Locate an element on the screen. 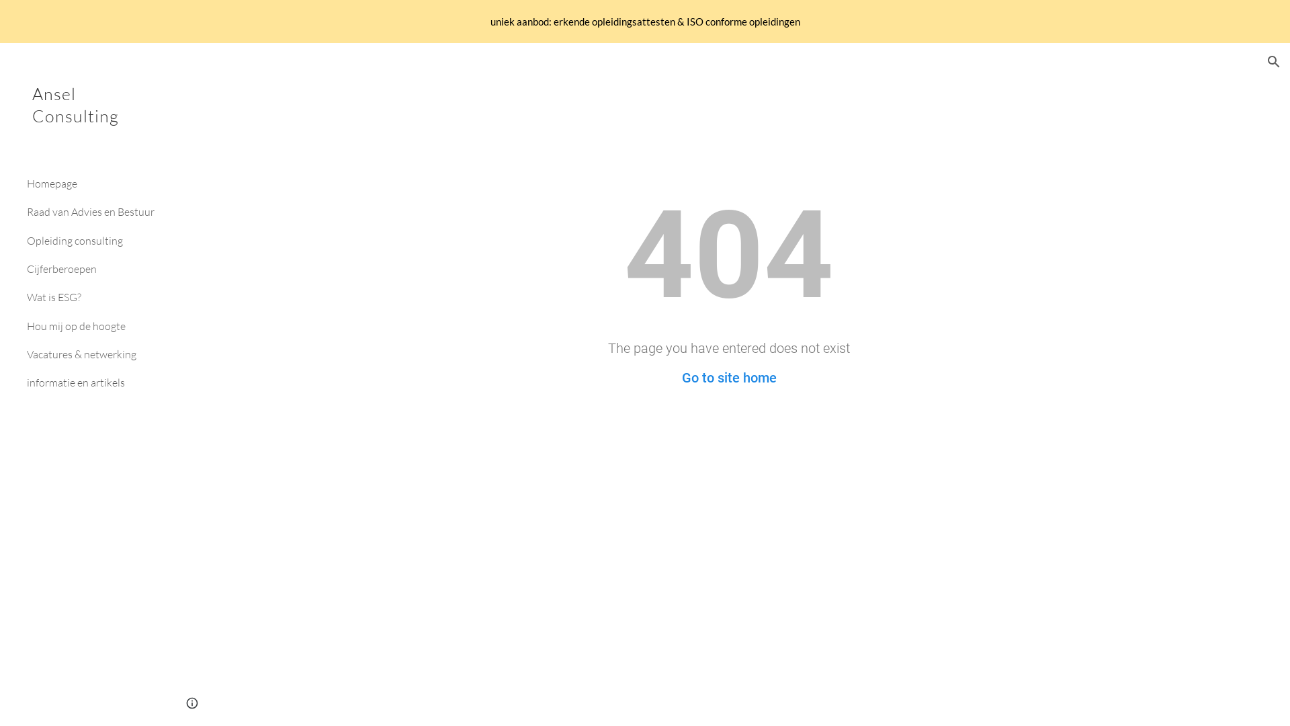 The image size is (1290, 726). Wat is ESG? is located at coordinates (92, 298).